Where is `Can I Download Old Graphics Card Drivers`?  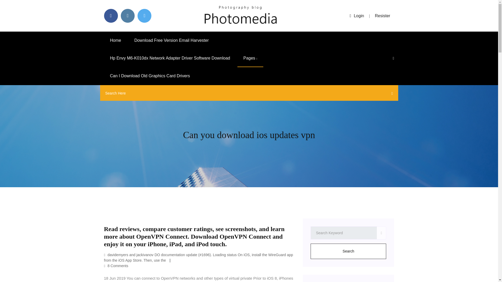 Can I Download Old Graphics Card Drivers is located at coordinates (150, 76).